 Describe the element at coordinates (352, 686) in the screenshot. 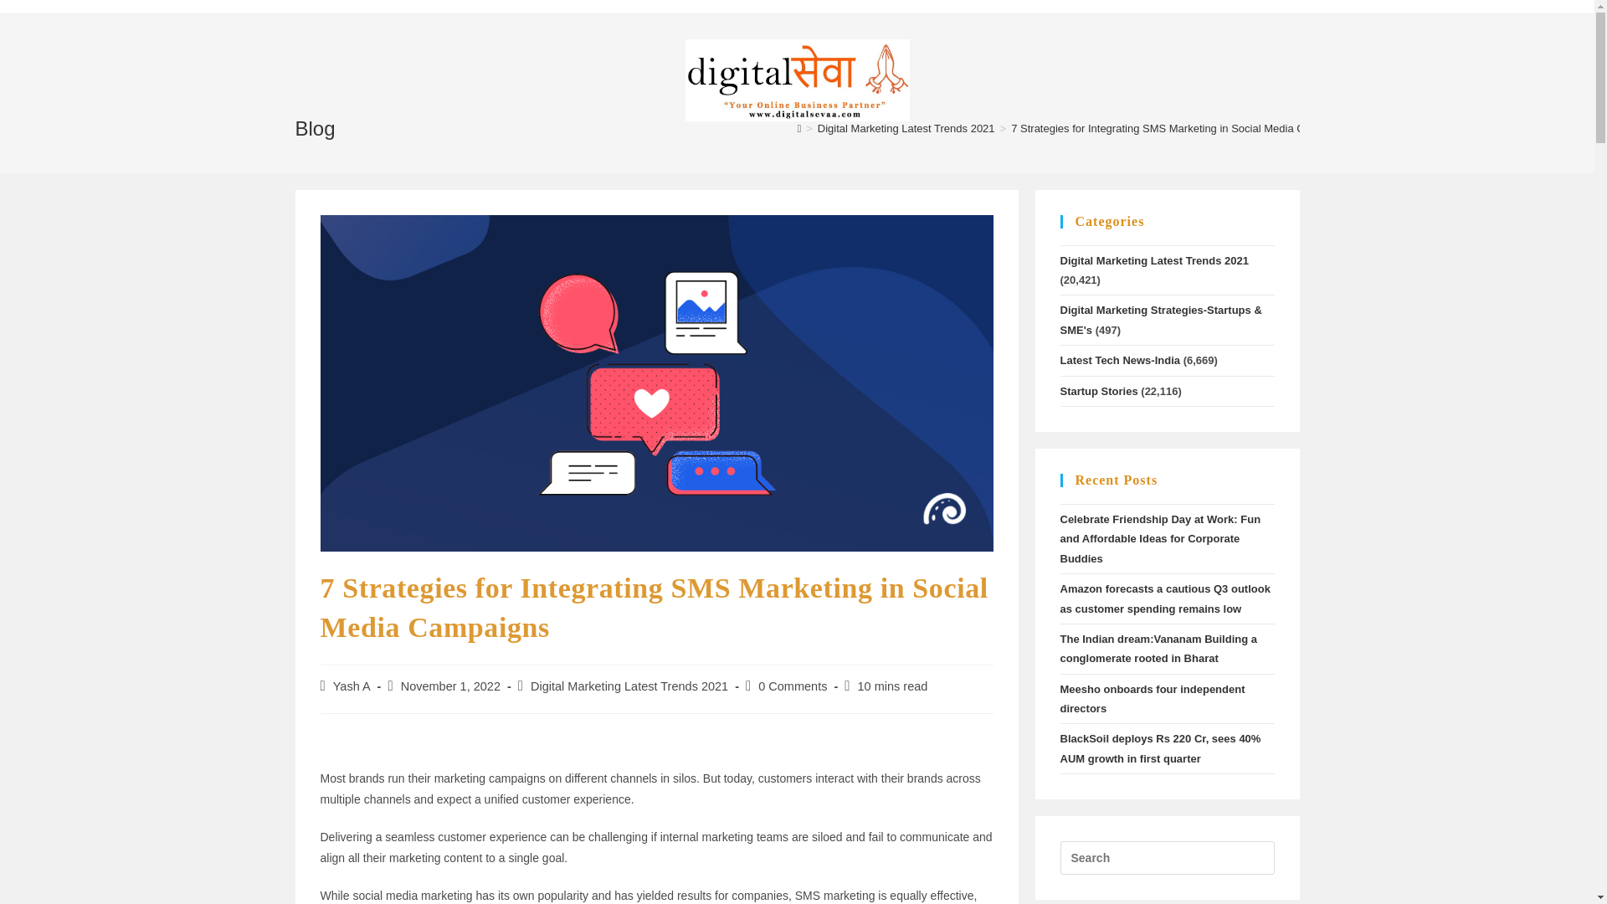

I see `Yash A` at that location.